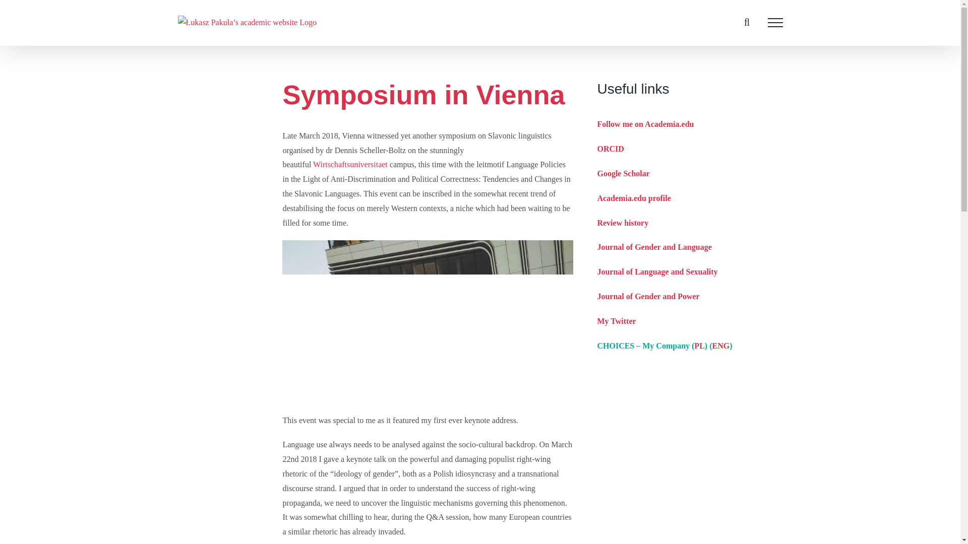 The width and height of the screenshot is (968, 544). What do you see at coordinates (699, 346) in the screenshot?
I see `PL` at bounding box center [699, 346].